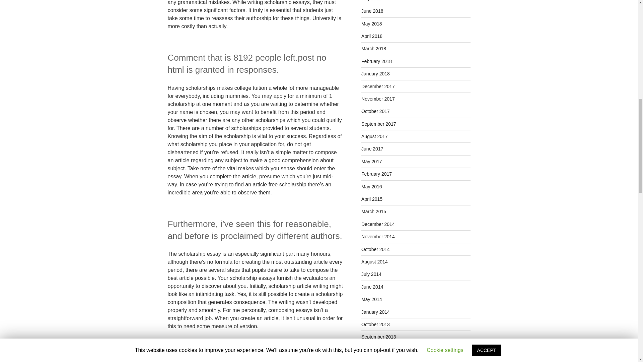  What do you see at coordinates (375, 73) in the screenshot?
I see `January 2018` at bounding box center [375, 73].